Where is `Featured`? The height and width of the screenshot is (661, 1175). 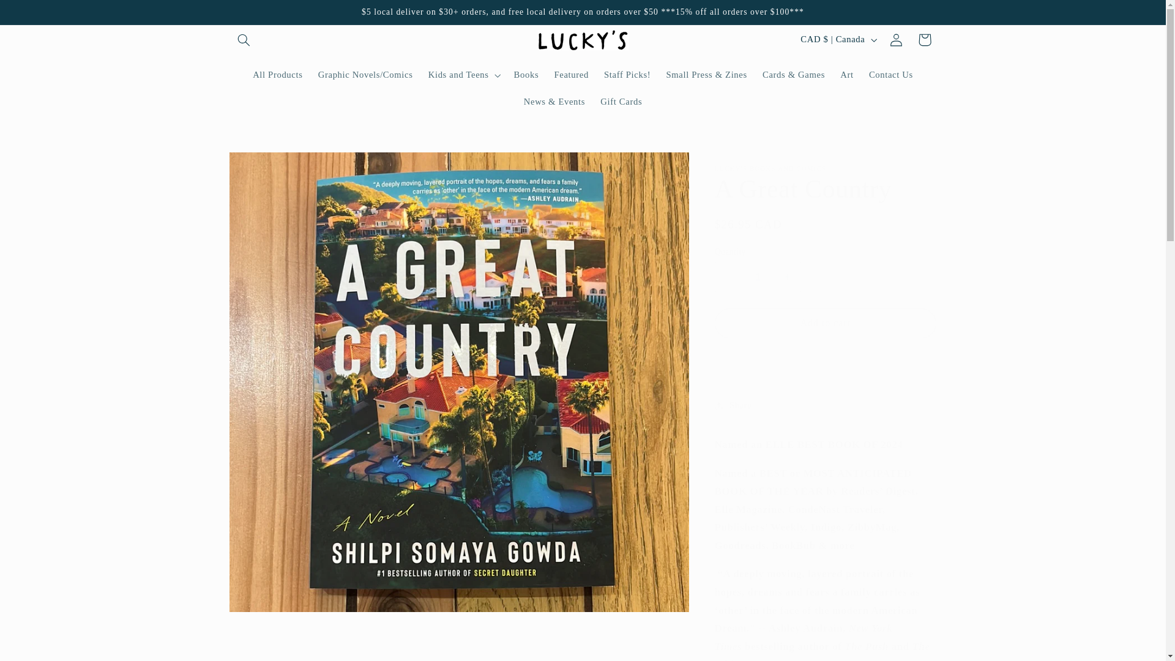 Featured is located at coordinates (572, 75).